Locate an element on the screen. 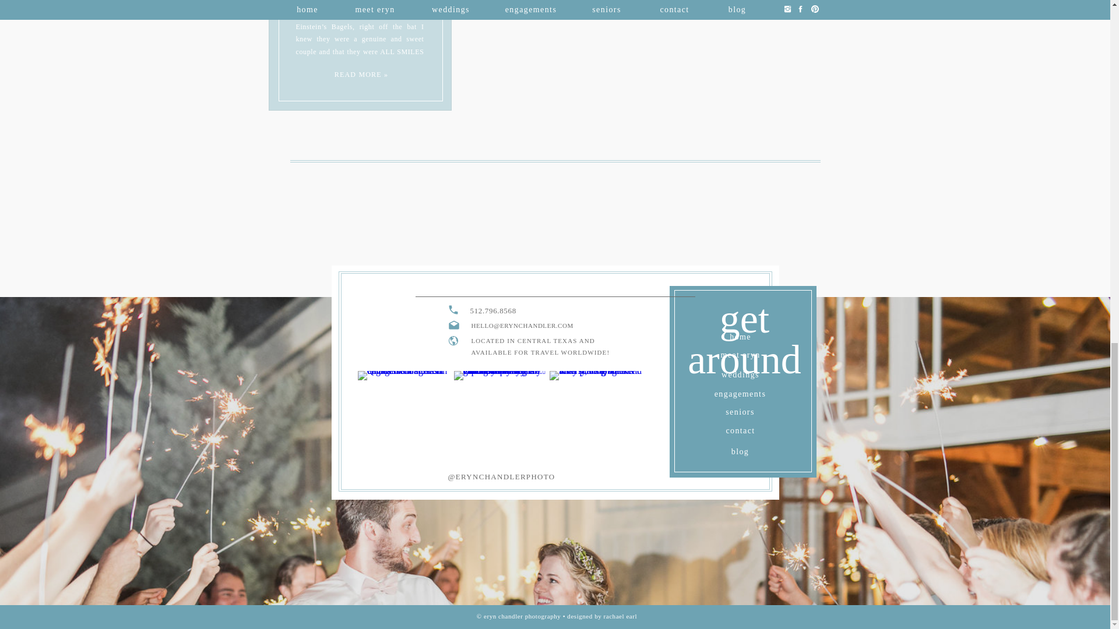 This screenshot has width=1119, height=629. blog is located at coordinates (740, 450).